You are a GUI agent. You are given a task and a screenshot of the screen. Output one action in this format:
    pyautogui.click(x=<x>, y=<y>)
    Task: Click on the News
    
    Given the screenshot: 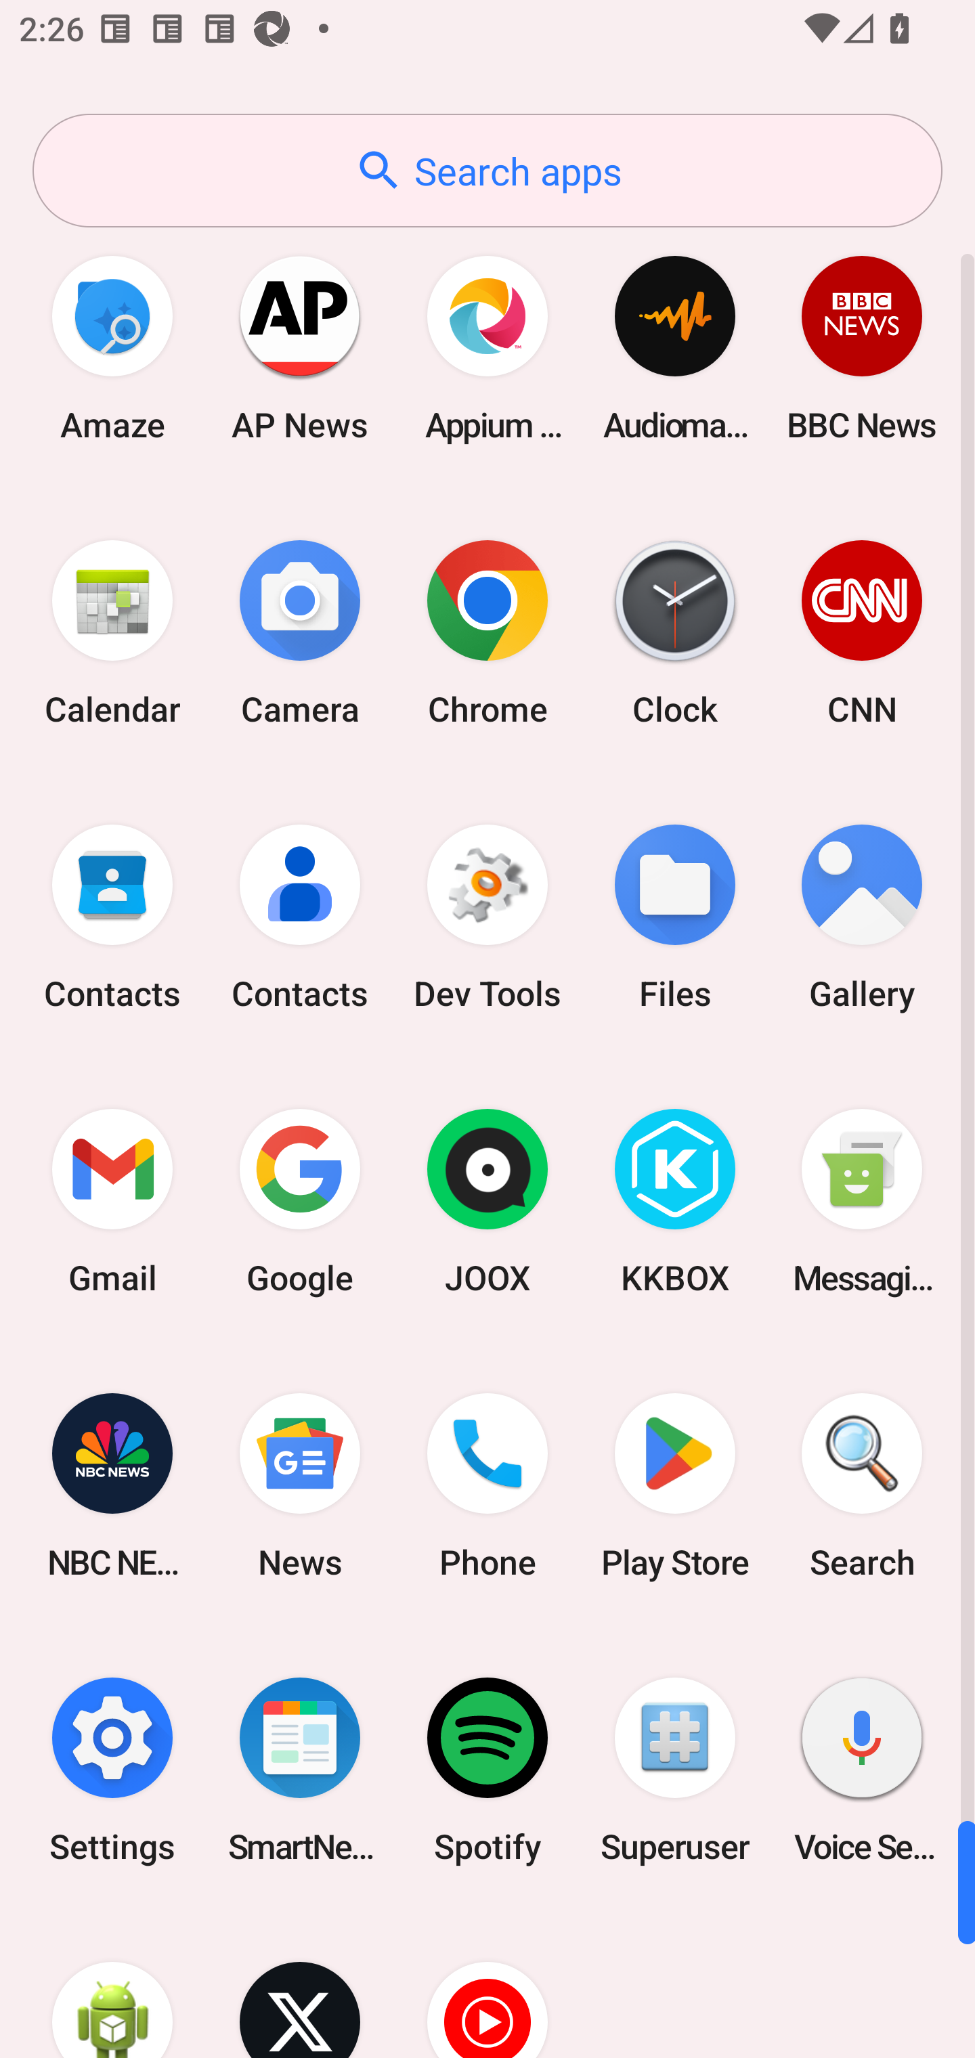 What is the action you would take?
    pyautogui.click(x=300, y=1485)
    